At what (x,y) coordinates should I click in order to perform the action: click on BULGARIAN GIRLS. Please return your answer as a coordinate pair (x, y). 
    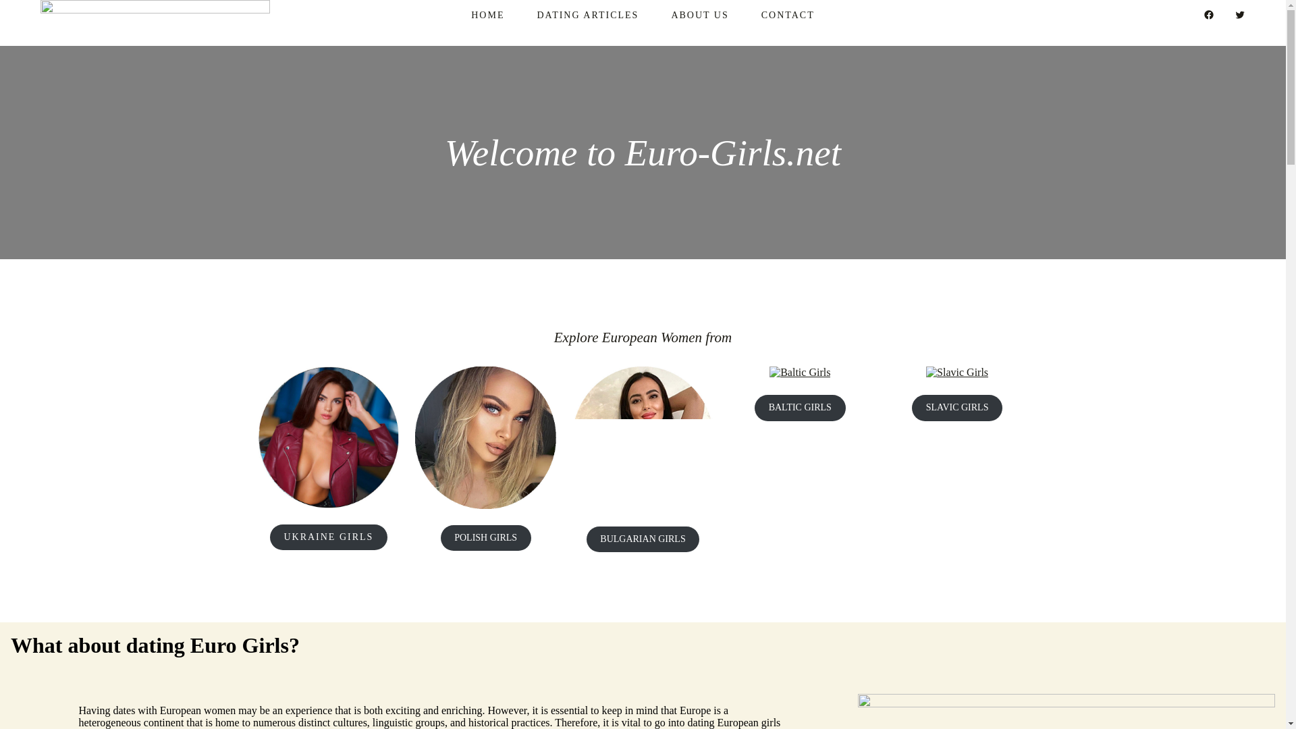
    Looking at the image, I should click on (643, 539).